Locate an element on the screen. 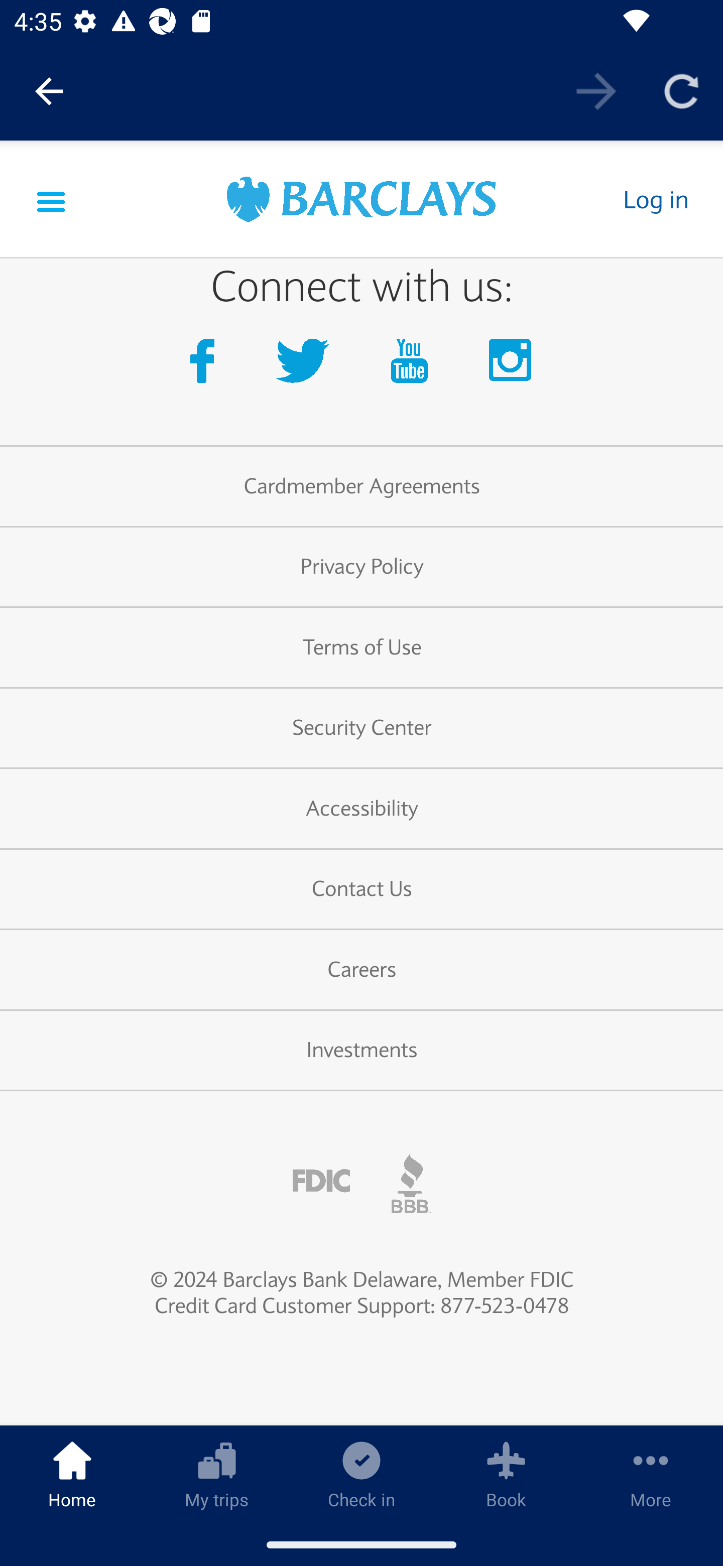 This screenshot has width=723, height=1566. Navigate up is located at coordinates (49, 91).